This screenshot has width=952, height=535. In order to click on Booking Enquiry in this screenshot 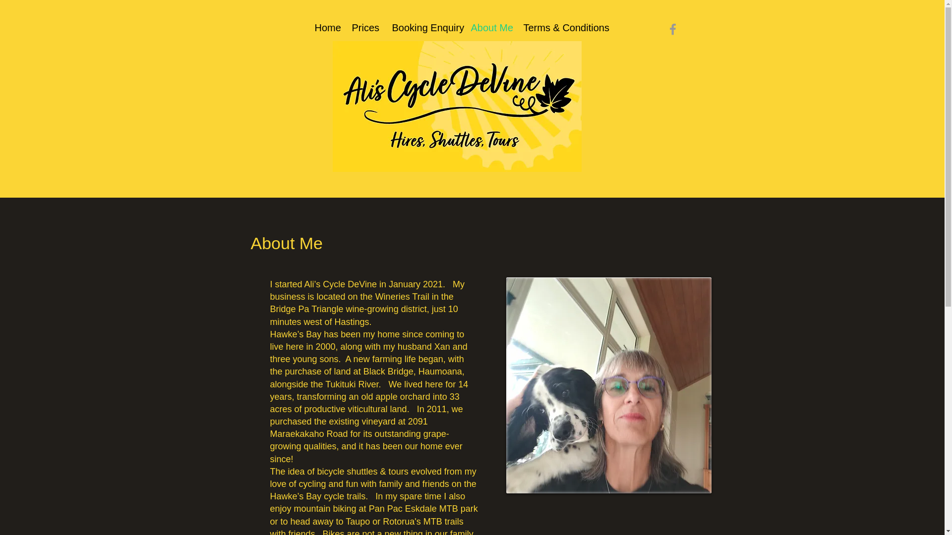, I will do `click(424, 28)`.